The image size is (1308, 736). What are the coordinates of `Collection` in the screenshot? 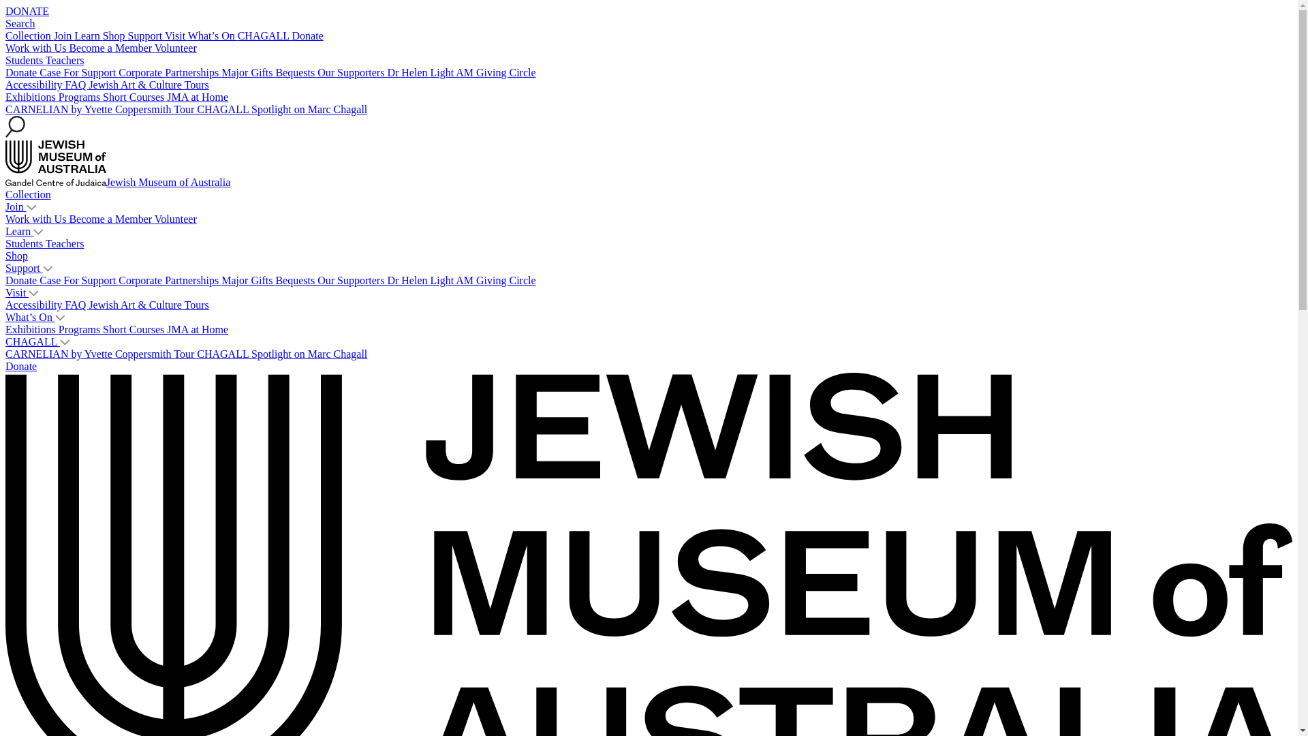 It's located at (30, 35).